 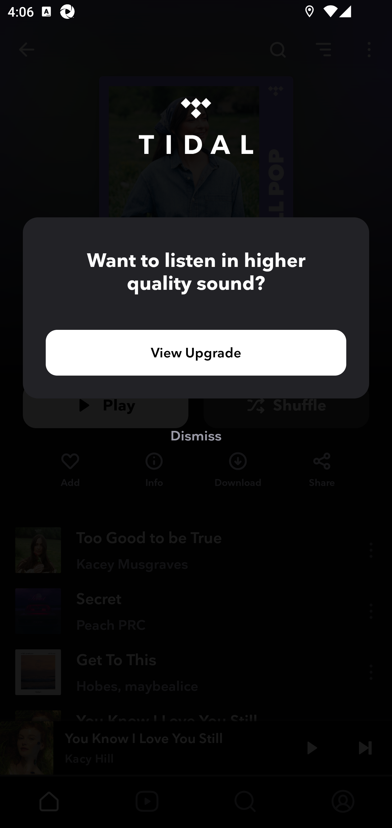 I want to click on View Upgrade, so click(x=196, y=352).